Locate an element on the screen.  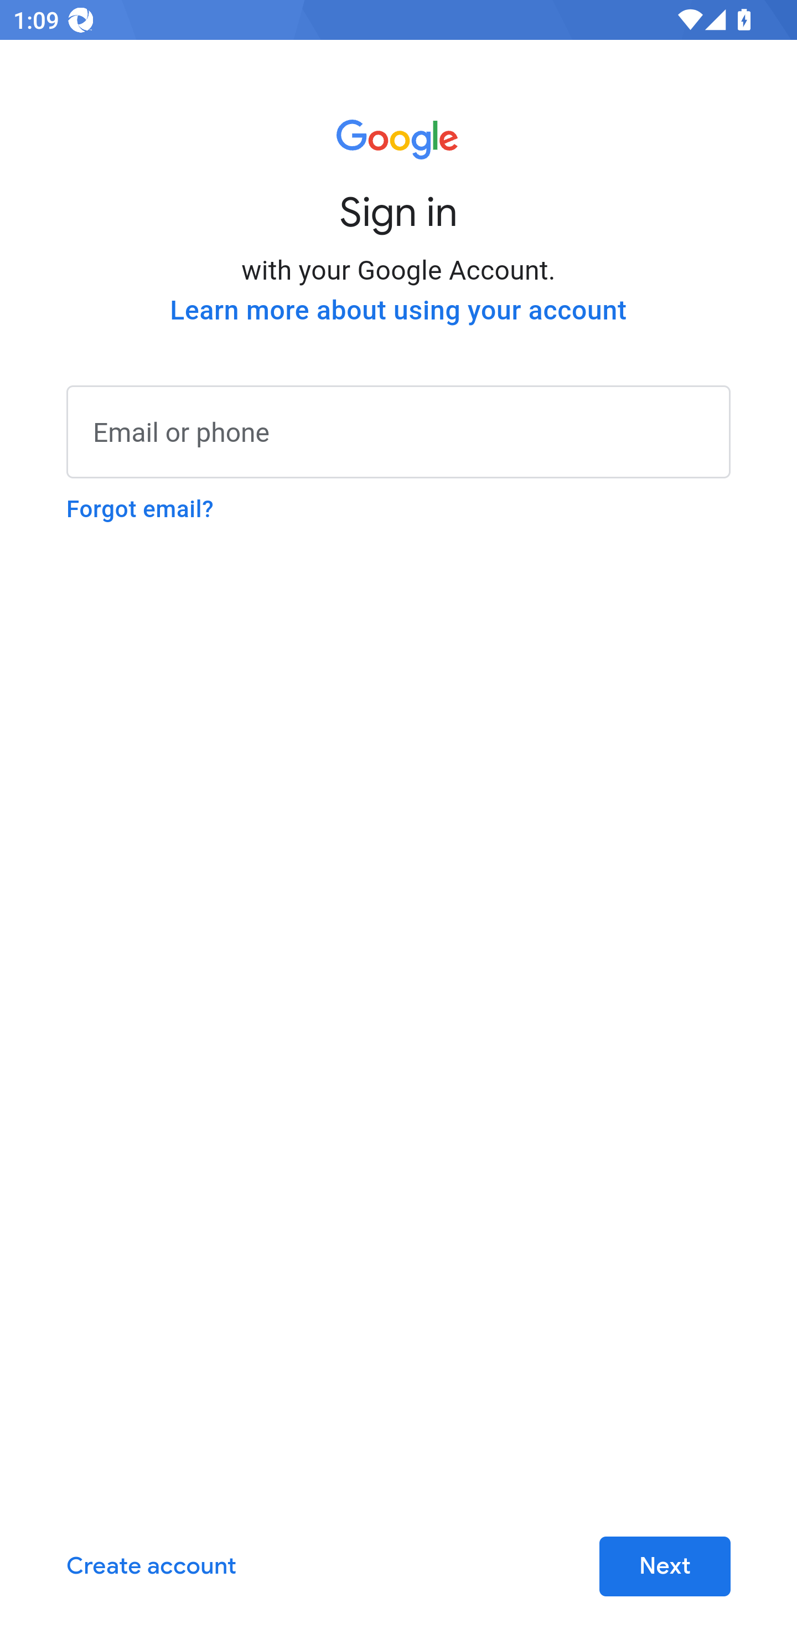
Forgot email? is located at coordinates (140, 509).